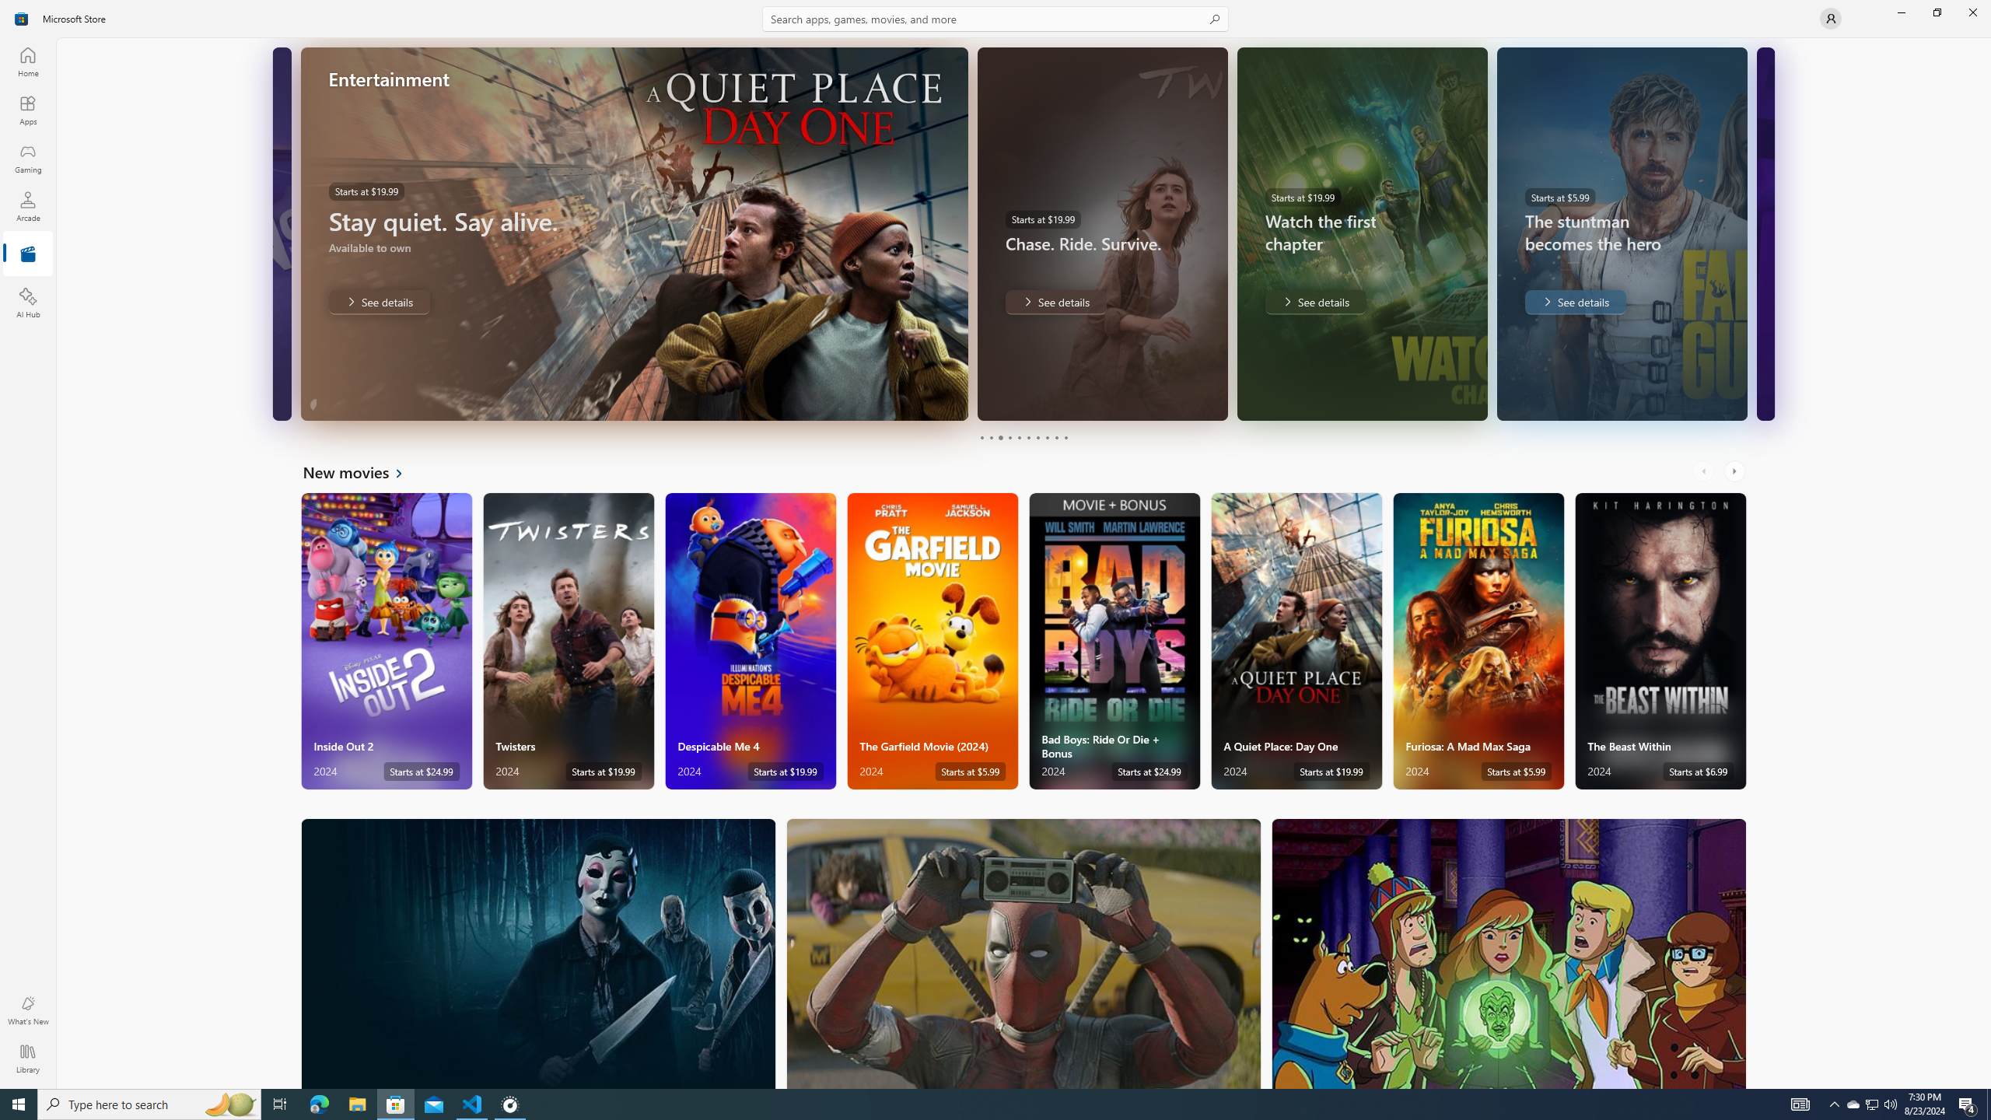  What do you see at coordinates (1764, 233) in the screenshot?
I see `AutomationID: Image` at bounding box center [1764, 233].